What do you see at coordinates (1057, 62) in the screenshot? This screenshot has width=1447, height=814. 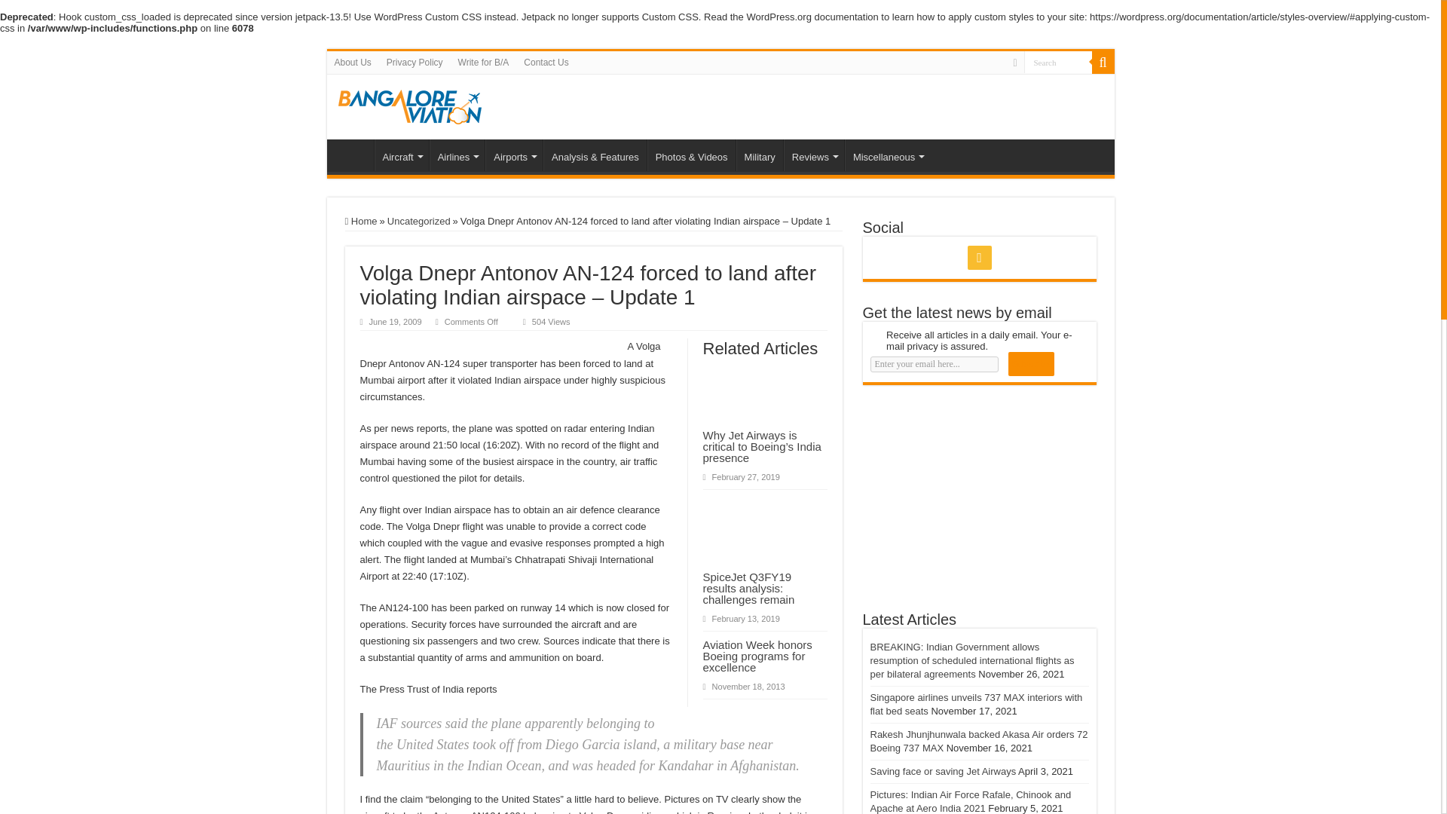 I see `Search` at bounding box center [1057, 62].